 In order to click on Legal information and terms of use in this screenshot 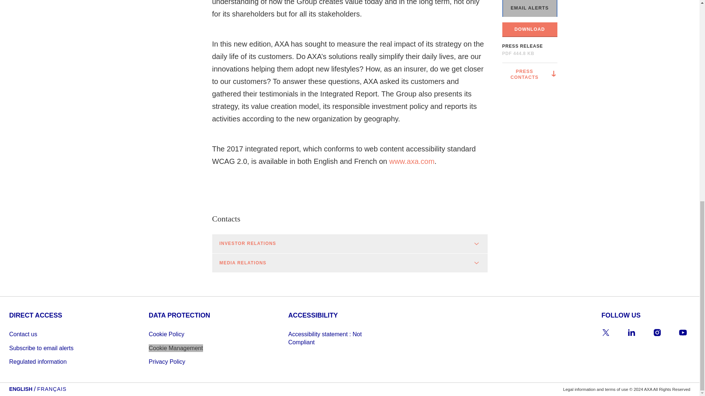, I will do `click(596, 389)`.